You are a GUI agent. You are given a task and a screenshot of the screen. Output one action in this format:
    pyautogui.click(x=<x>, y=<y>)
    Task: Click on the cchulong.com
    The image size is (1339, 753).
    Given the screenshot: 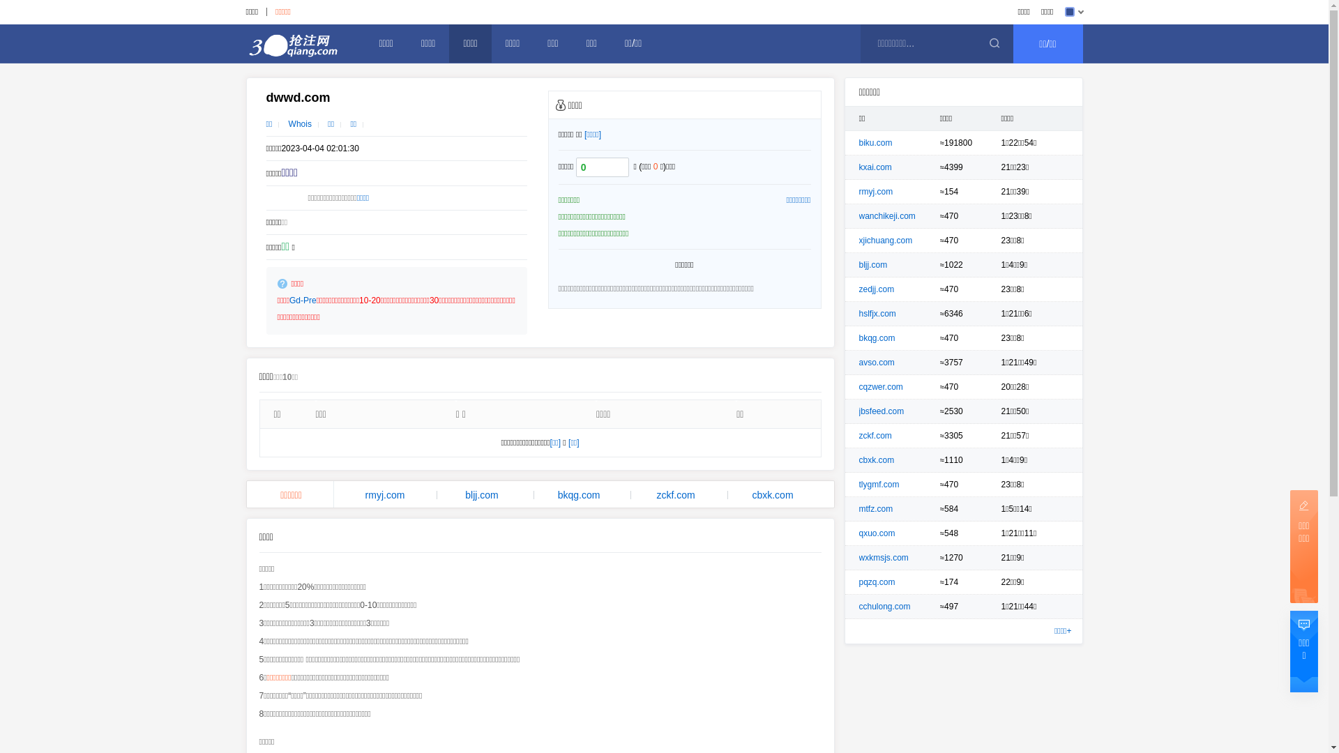 What is the action you would take?
    pyautogui.click(x=885, y=607)
    